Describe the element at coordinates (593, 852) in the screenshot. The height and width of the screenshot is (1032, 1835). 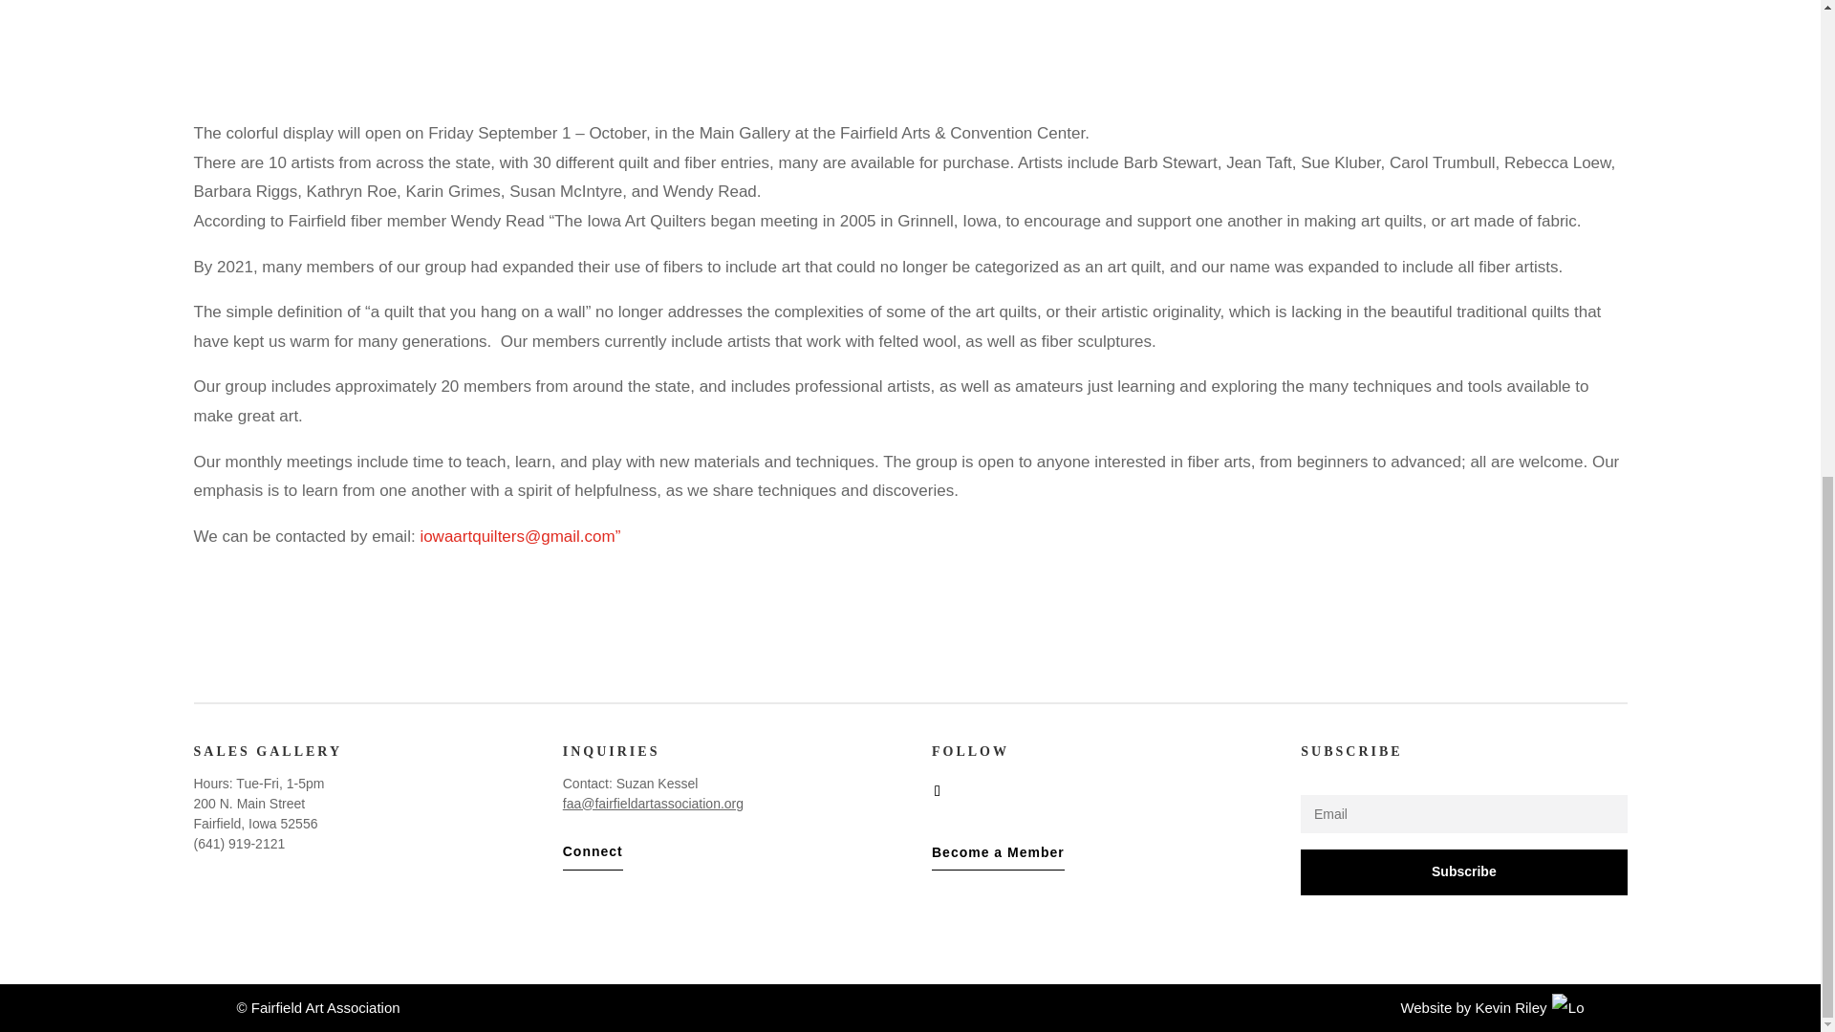
I see `Connect` at that location.